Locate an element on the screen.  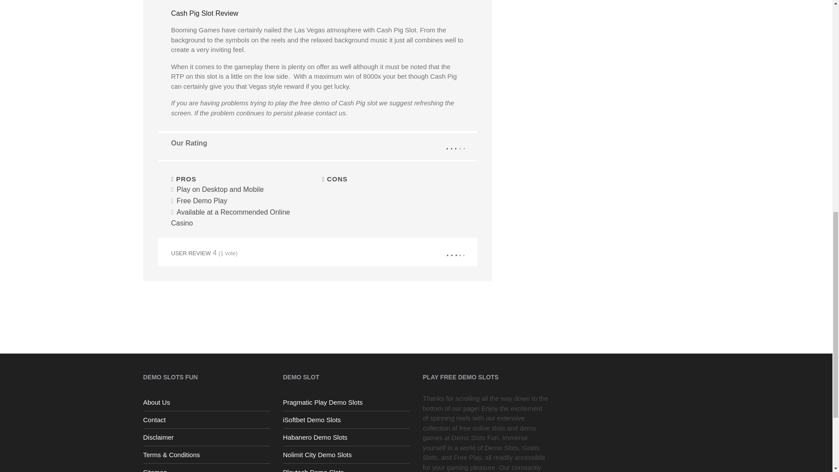
Sitemap is located at coordinates (207, 469).